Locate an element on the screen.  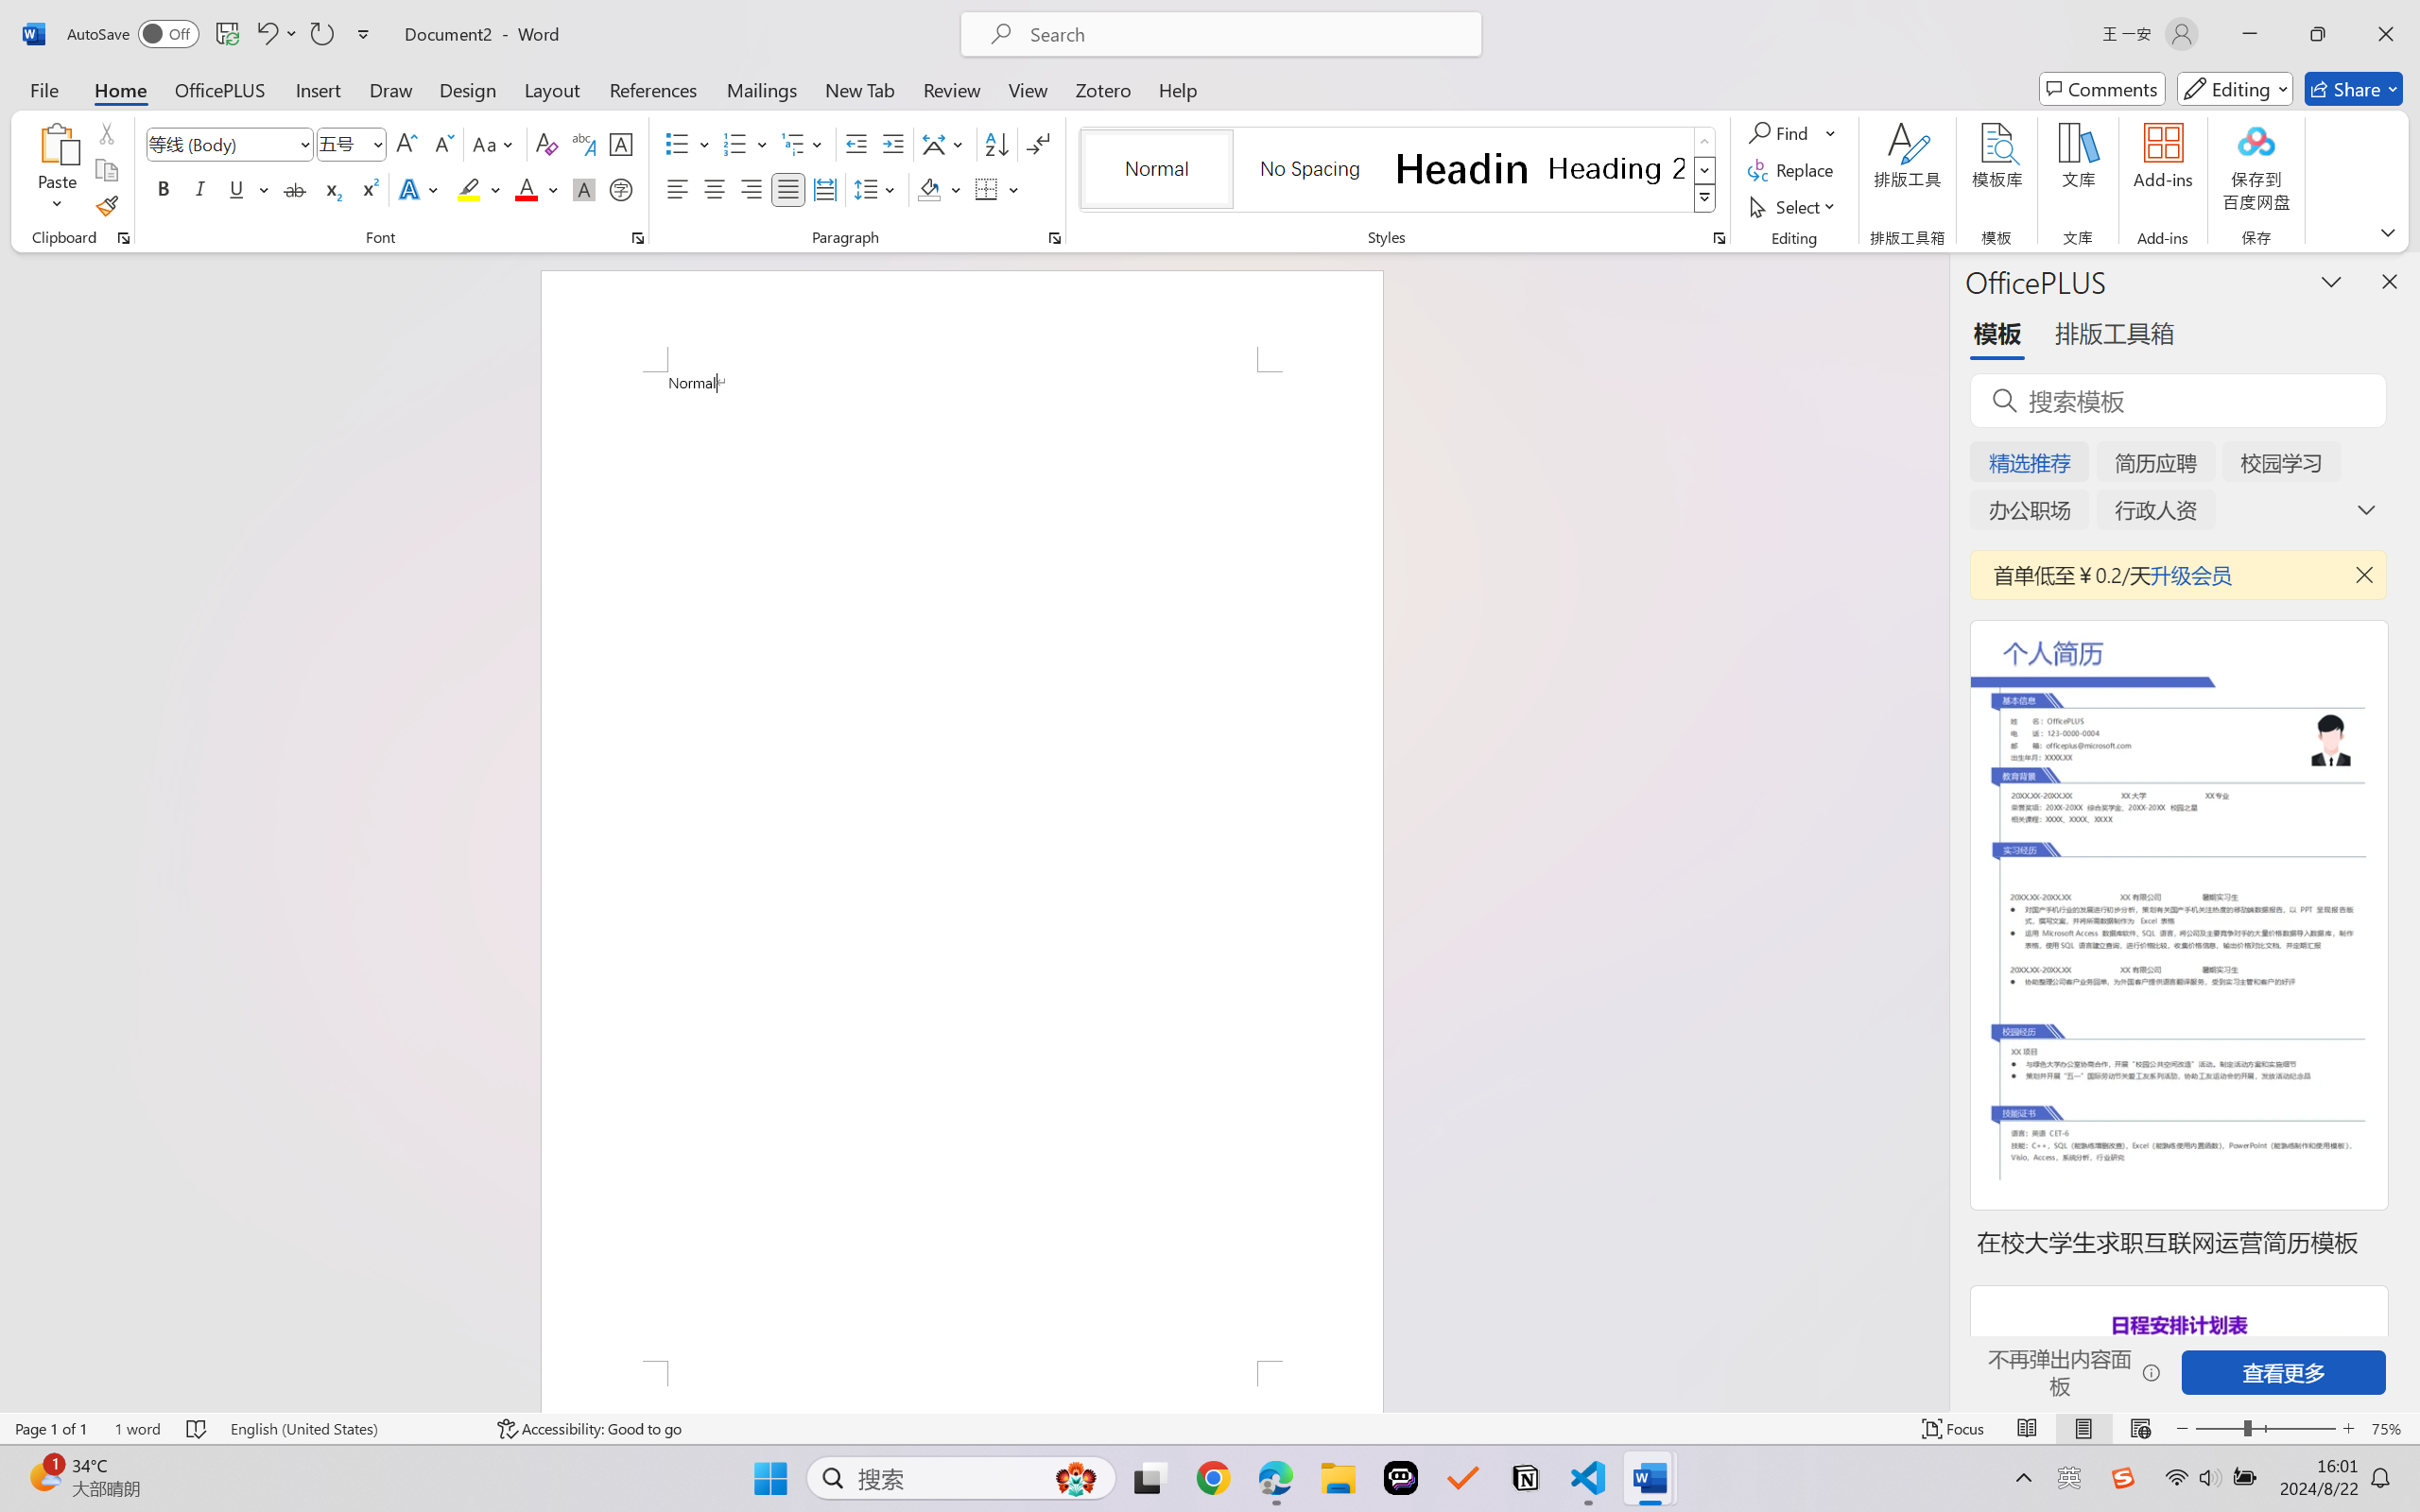
Align Left is located at coordinates (677, 189).